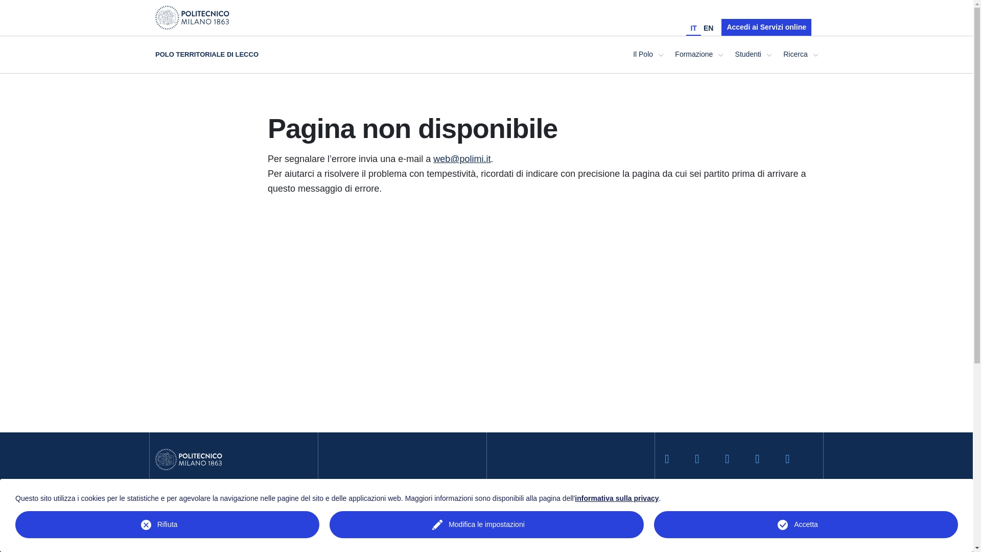 The height and width of the screenshot is (552, 981). What do you see at coordinates (708, 28) in the screenshot?
I see `English` at bounding box center [708, 28].